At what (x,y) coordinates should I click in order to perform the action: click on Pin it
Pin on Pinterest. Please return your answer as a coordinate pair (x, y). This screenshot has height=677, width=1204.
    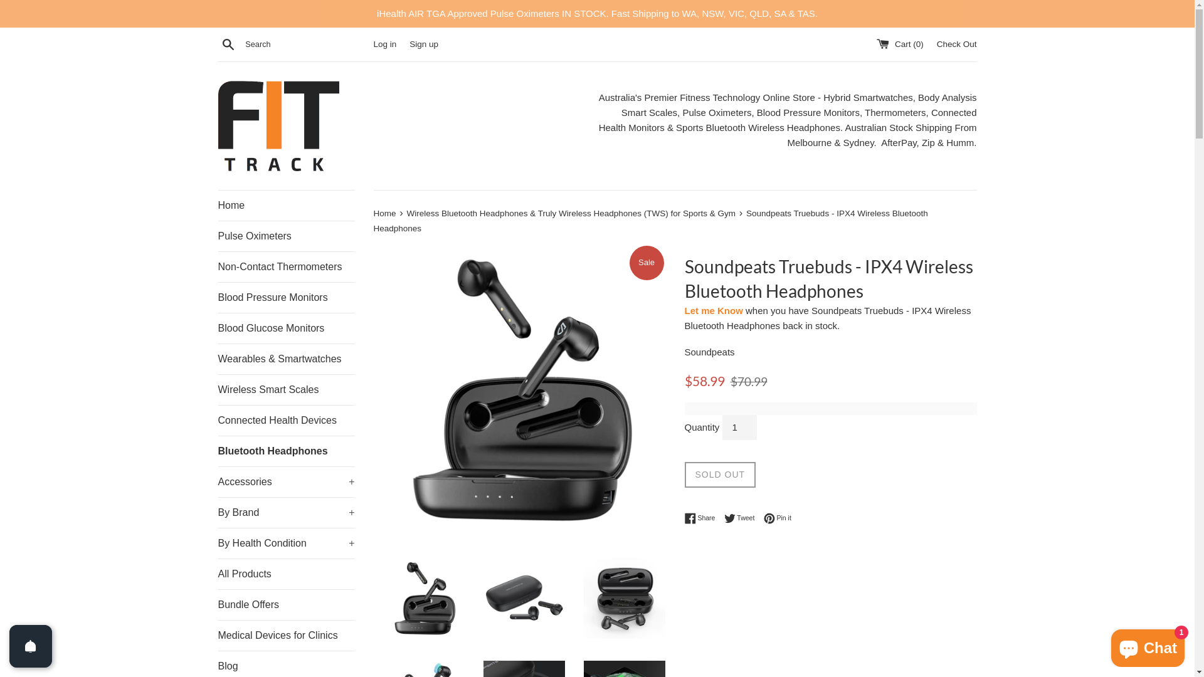
    Looking at the image, I should click on (778, 518).